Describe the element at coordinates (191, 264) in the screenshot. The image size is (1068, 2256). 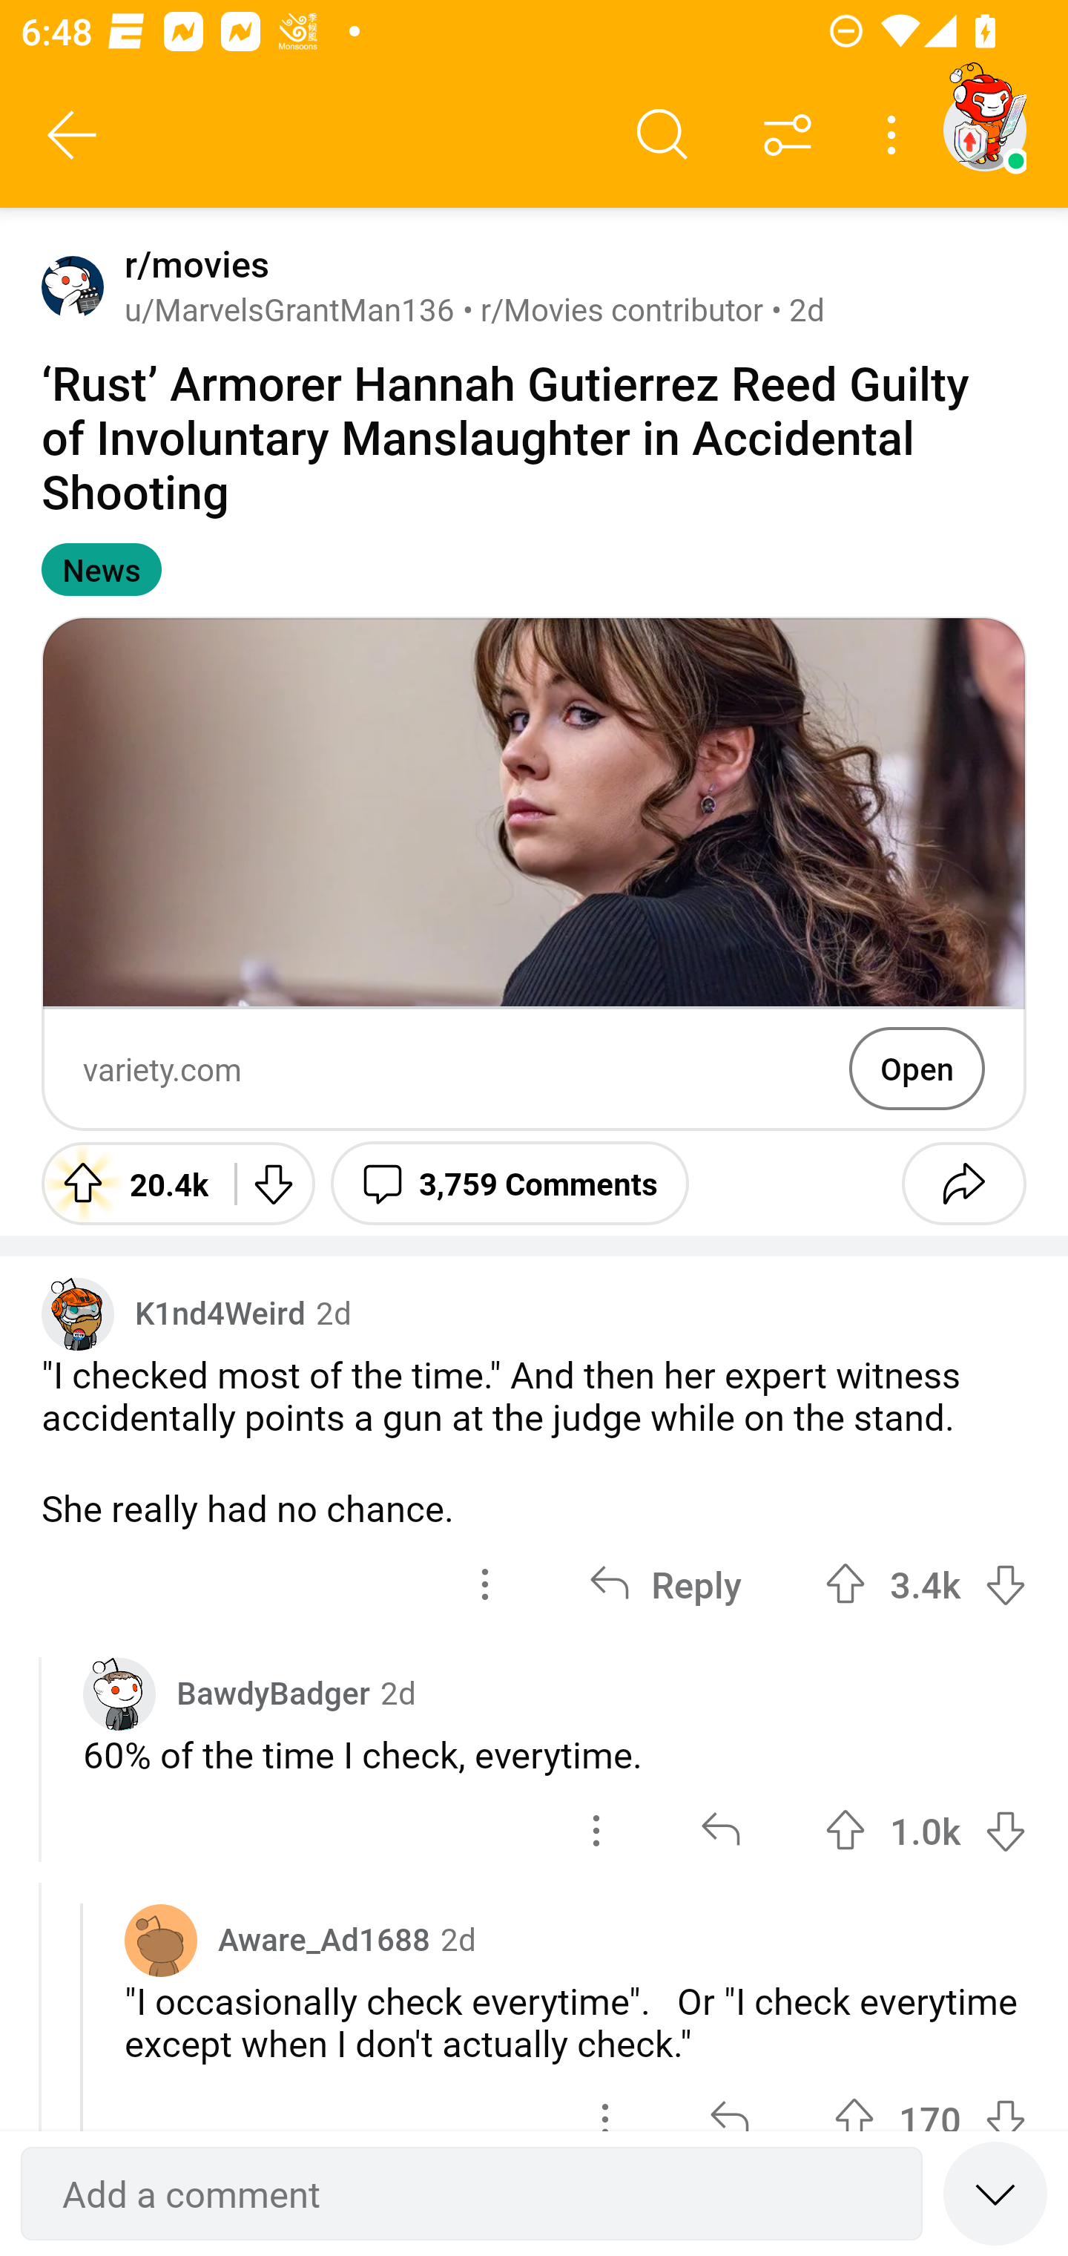
I see `r/movies` at that location.